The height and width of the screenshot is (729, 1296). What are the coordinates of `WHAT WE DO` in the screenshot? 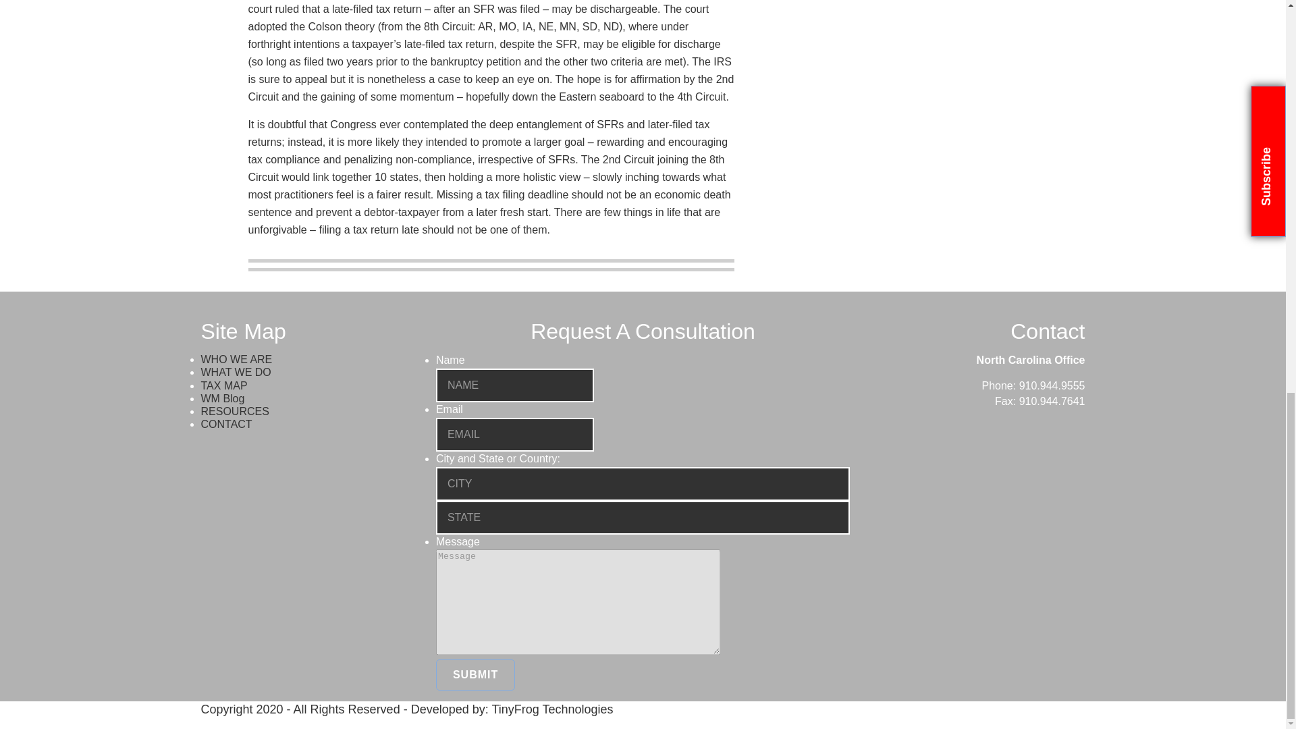 It's located at (236, 373).